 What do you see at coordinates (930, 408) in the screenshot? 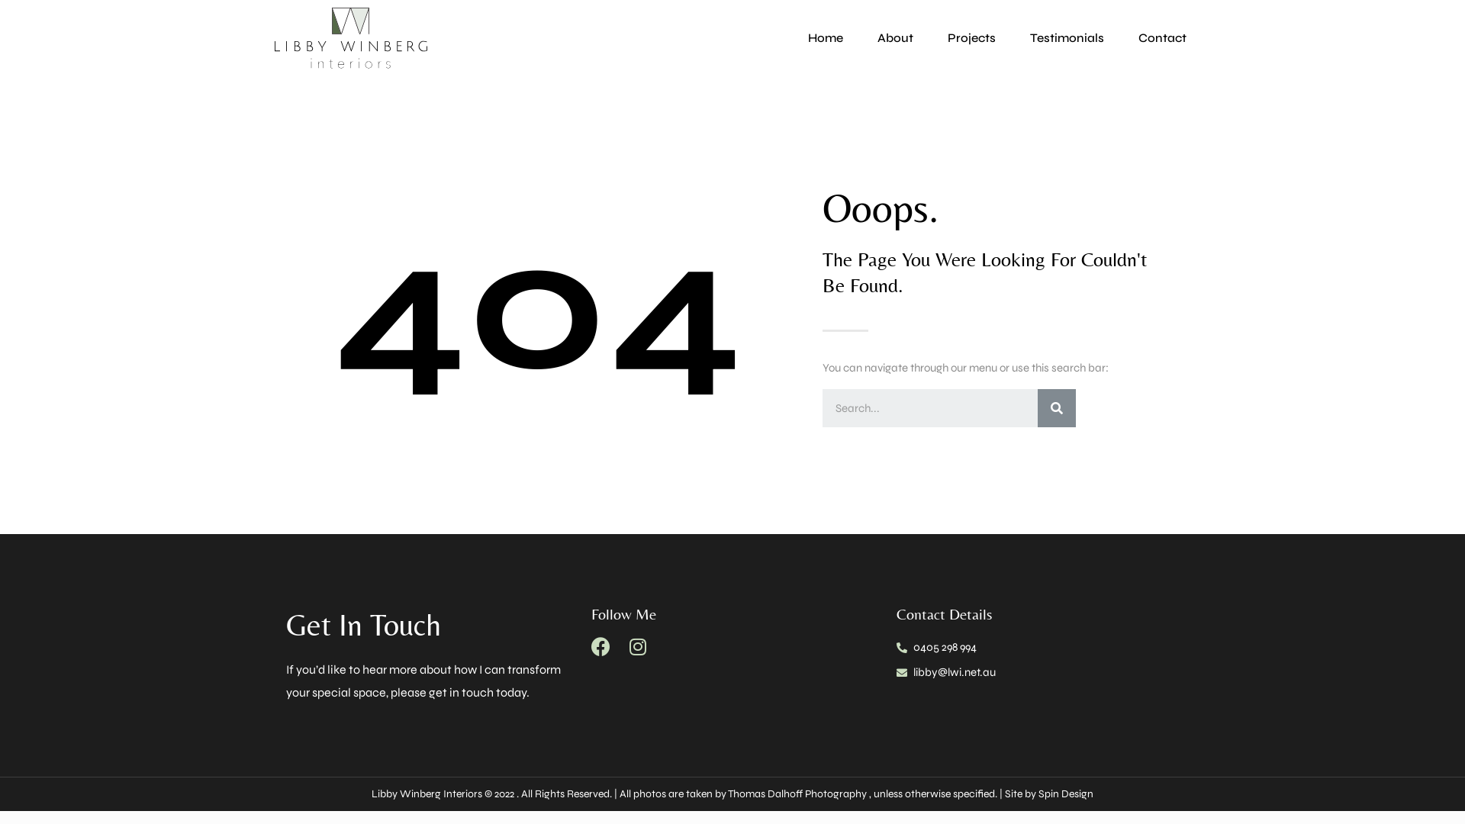
I see `Search` at bounding box center [930, 408].